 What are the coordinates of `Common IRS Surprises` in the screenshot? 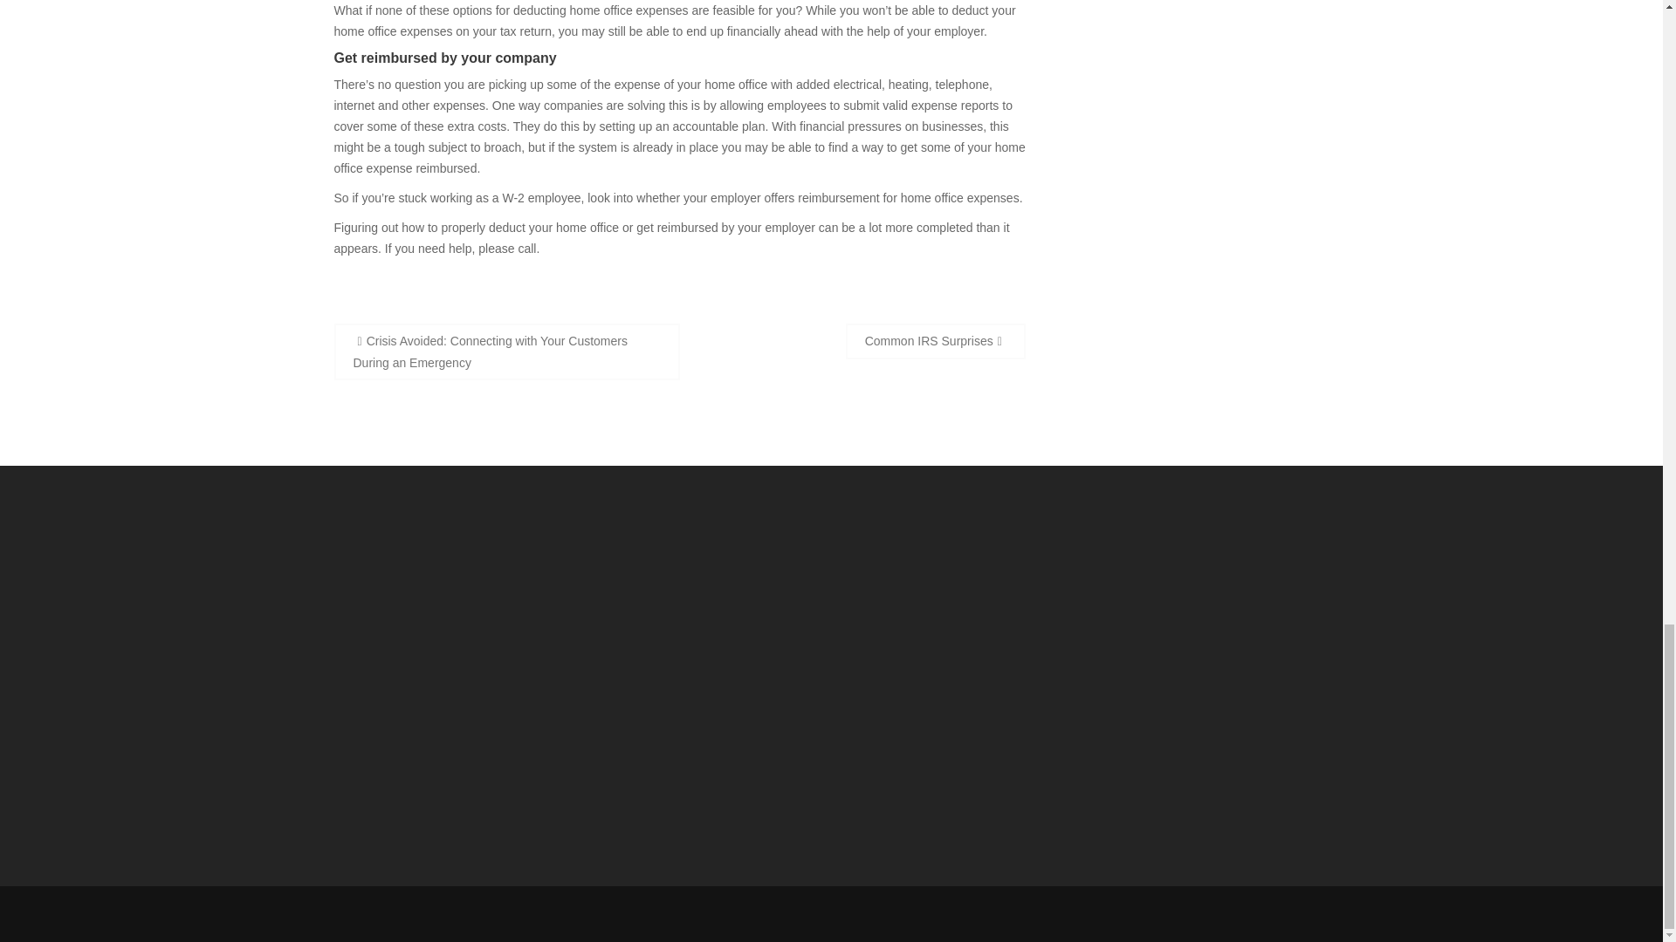 It's located at (936, 341).